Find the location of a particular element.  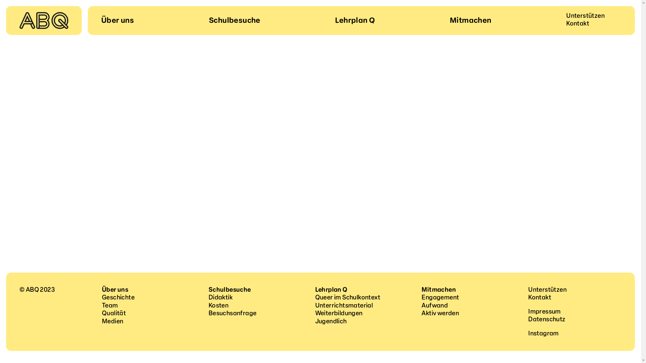

Aufwand is located at coordinates (435, 306).